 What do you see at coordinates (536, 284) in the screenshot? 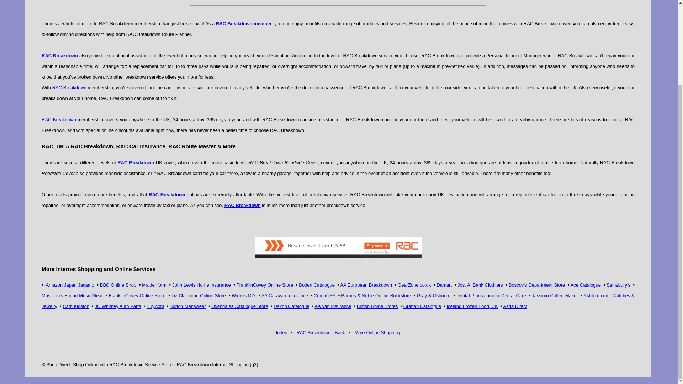
I see `Boscov's Department Store` at bounding box center [536, 284].